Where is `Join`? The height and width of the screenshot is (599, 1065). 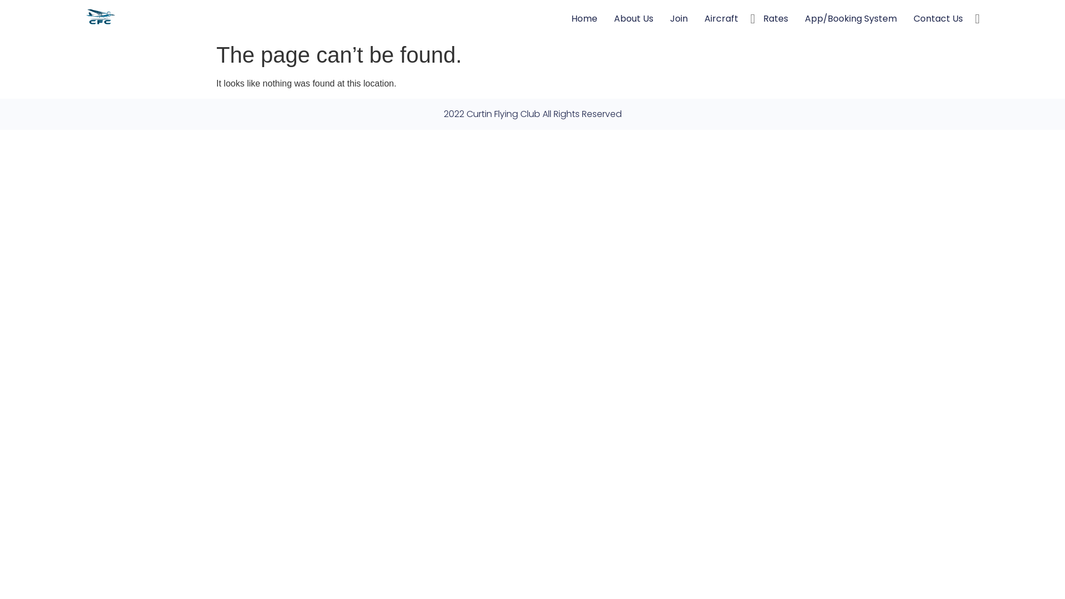 Join is located at coordinates (679, 19).